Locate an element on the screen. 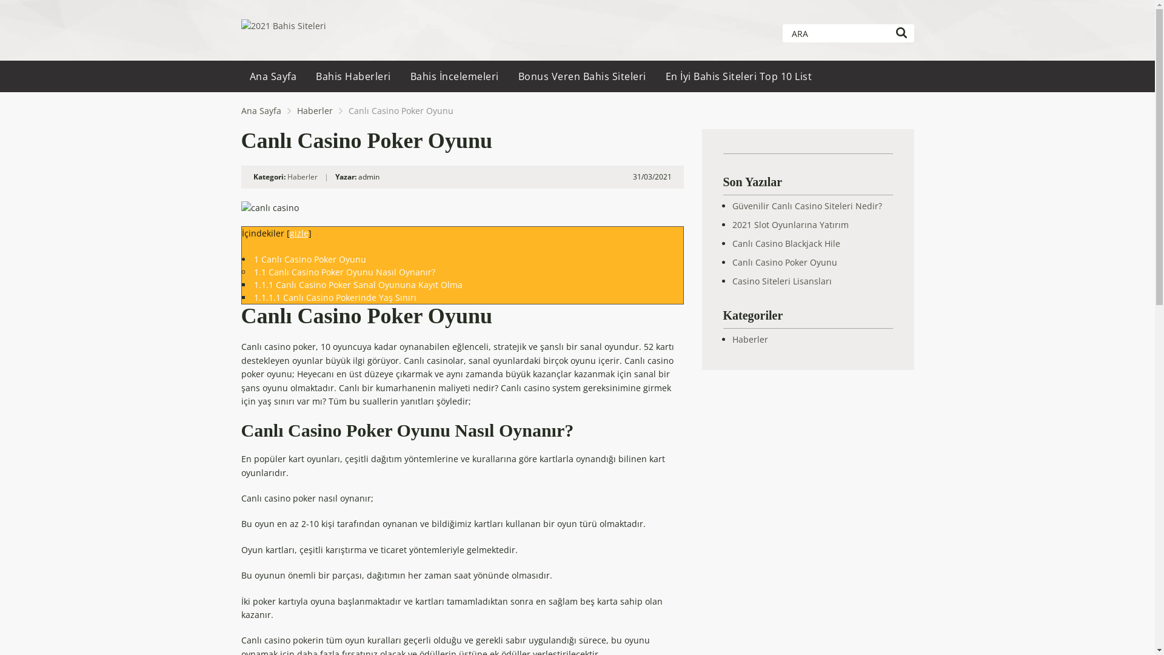 This screenshot has width=1164, height=655. gizle is located at coordinates (299, 233).